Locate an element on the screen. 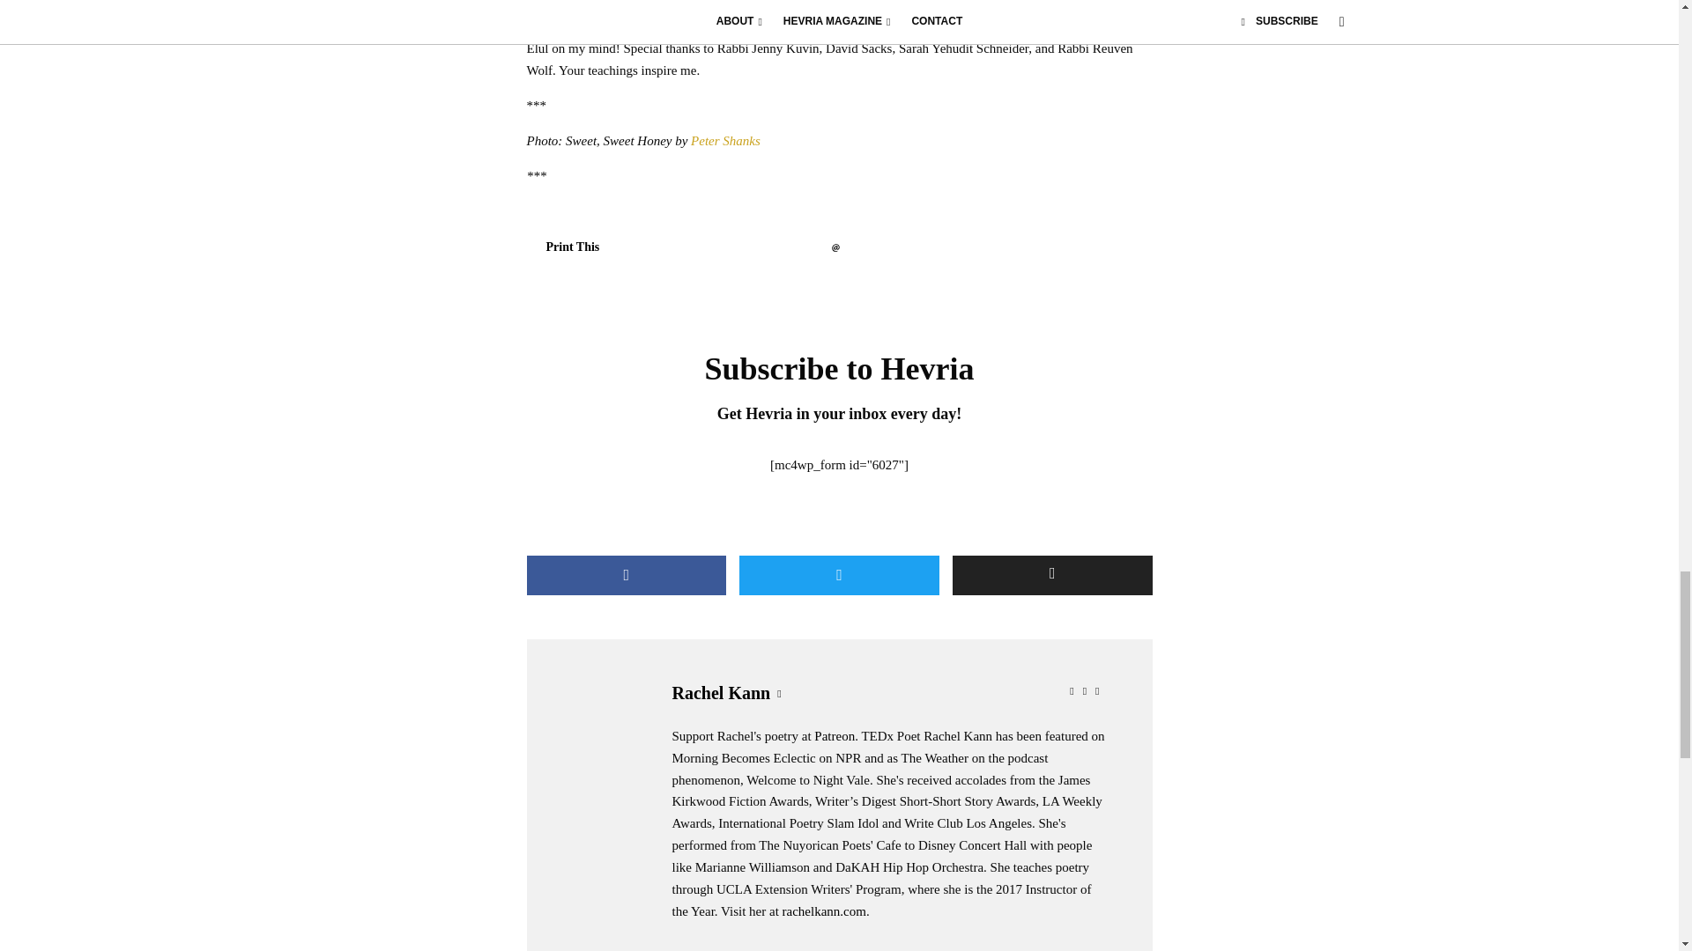 The height and width of the screenshot is (951, 1692). rachelkann.com is located at coordinates (824, 911).